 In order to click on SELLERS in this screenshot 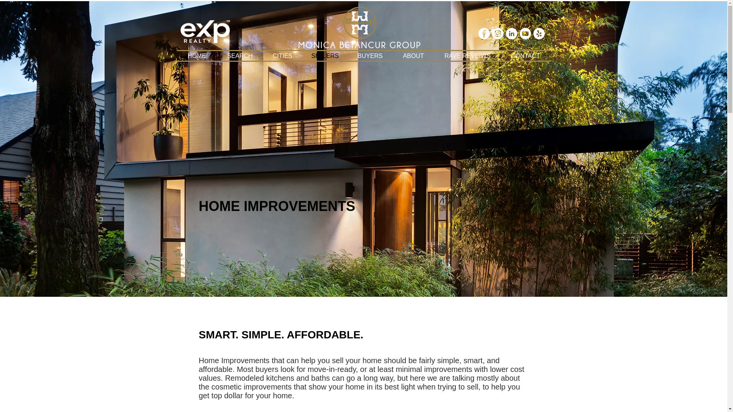, I will do `click(325, 56)`.